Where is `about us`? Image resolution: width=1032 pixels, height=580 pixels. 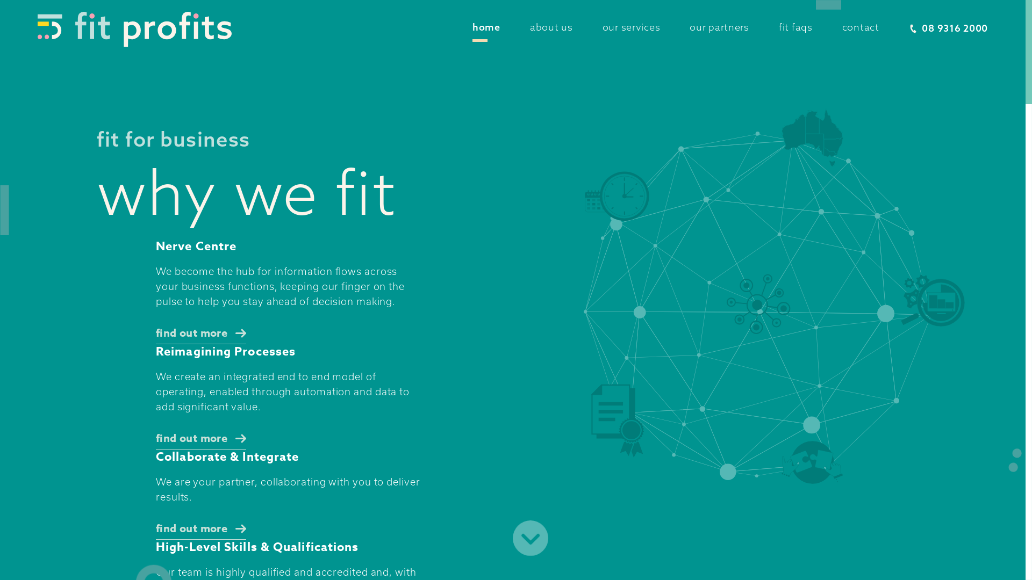
about us is located at coordinates (551, 27).